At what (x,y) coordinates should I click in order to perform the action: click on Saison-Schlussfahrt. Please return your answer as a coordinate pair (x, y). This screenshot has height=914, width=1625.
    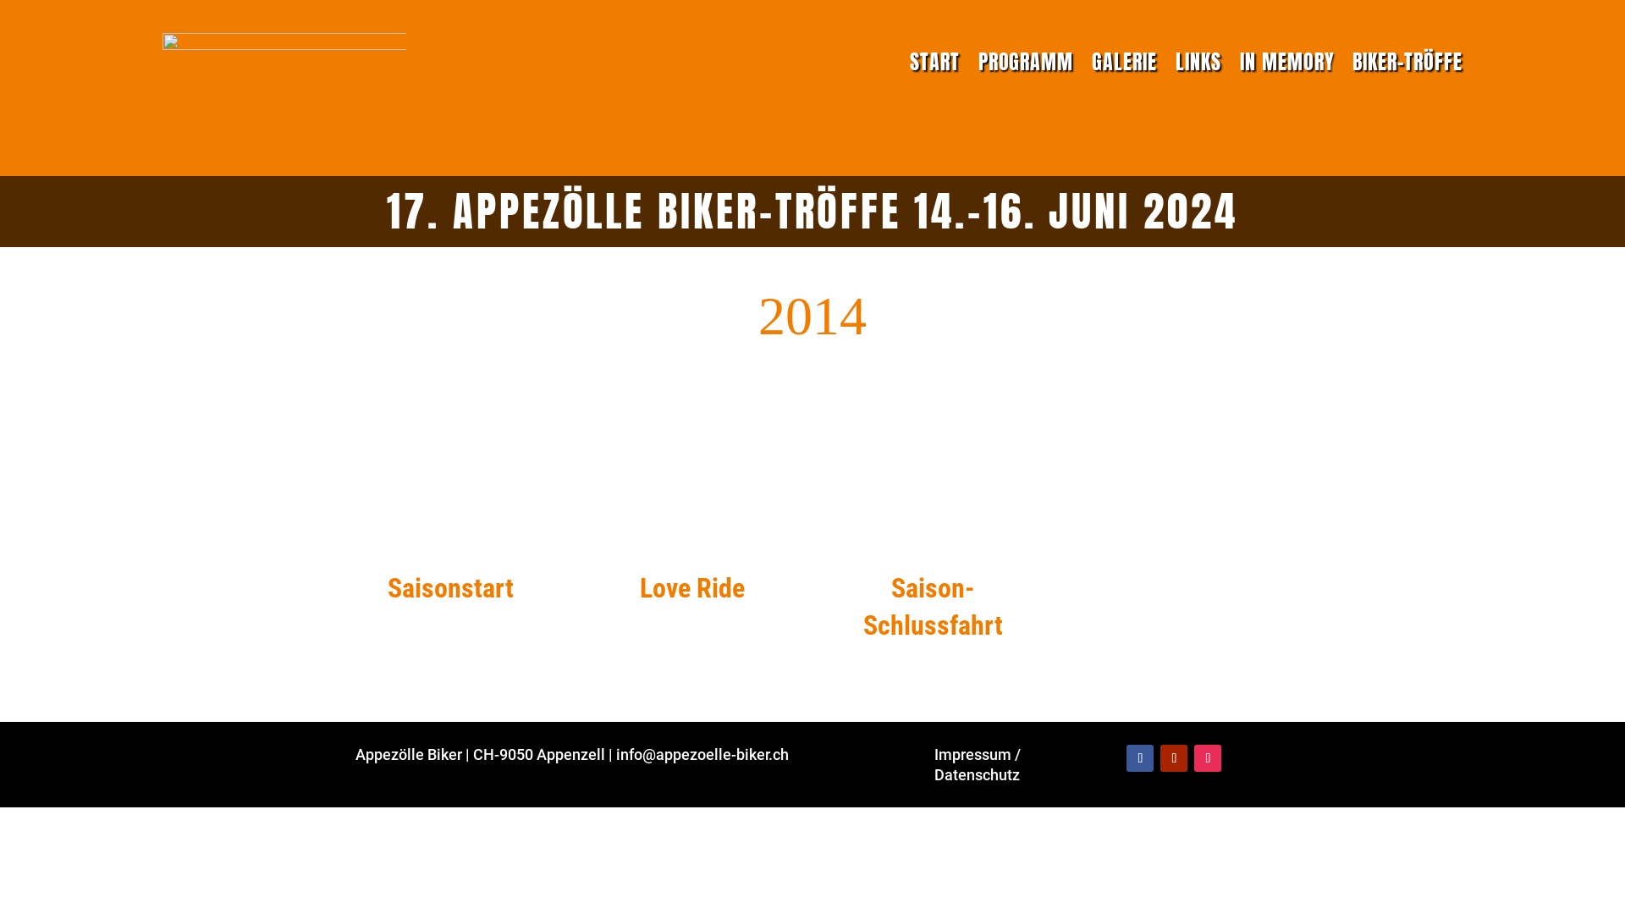
    Looking at the image, I should click on (933, 607).